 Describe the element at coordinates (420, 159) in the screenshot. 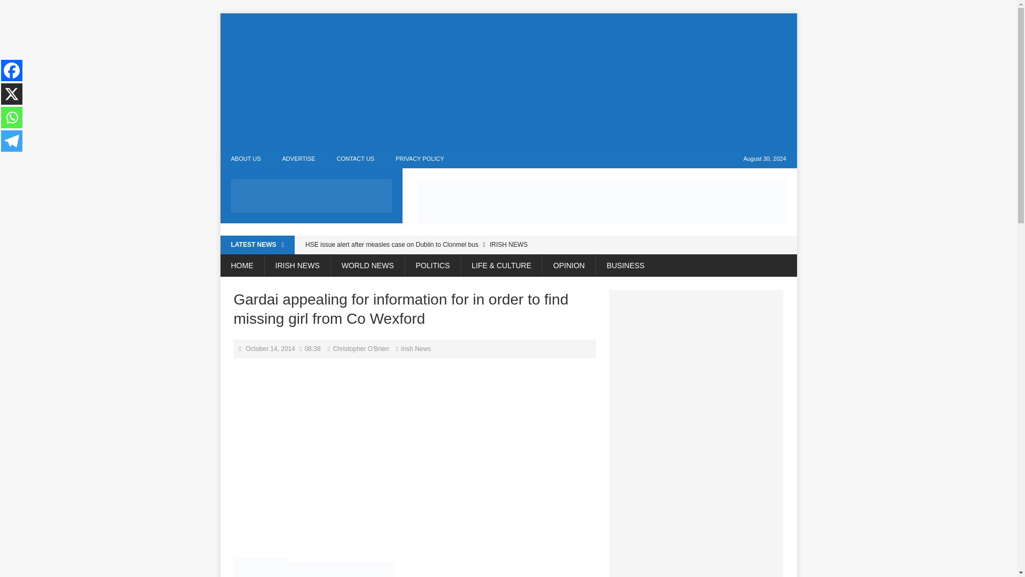

I see `PRIVACY POLICY` at that location.